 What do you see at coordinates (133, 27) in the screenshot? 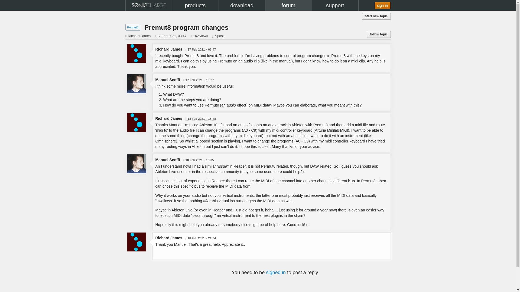
I see `Permut8` at bounding box center [133, 27].